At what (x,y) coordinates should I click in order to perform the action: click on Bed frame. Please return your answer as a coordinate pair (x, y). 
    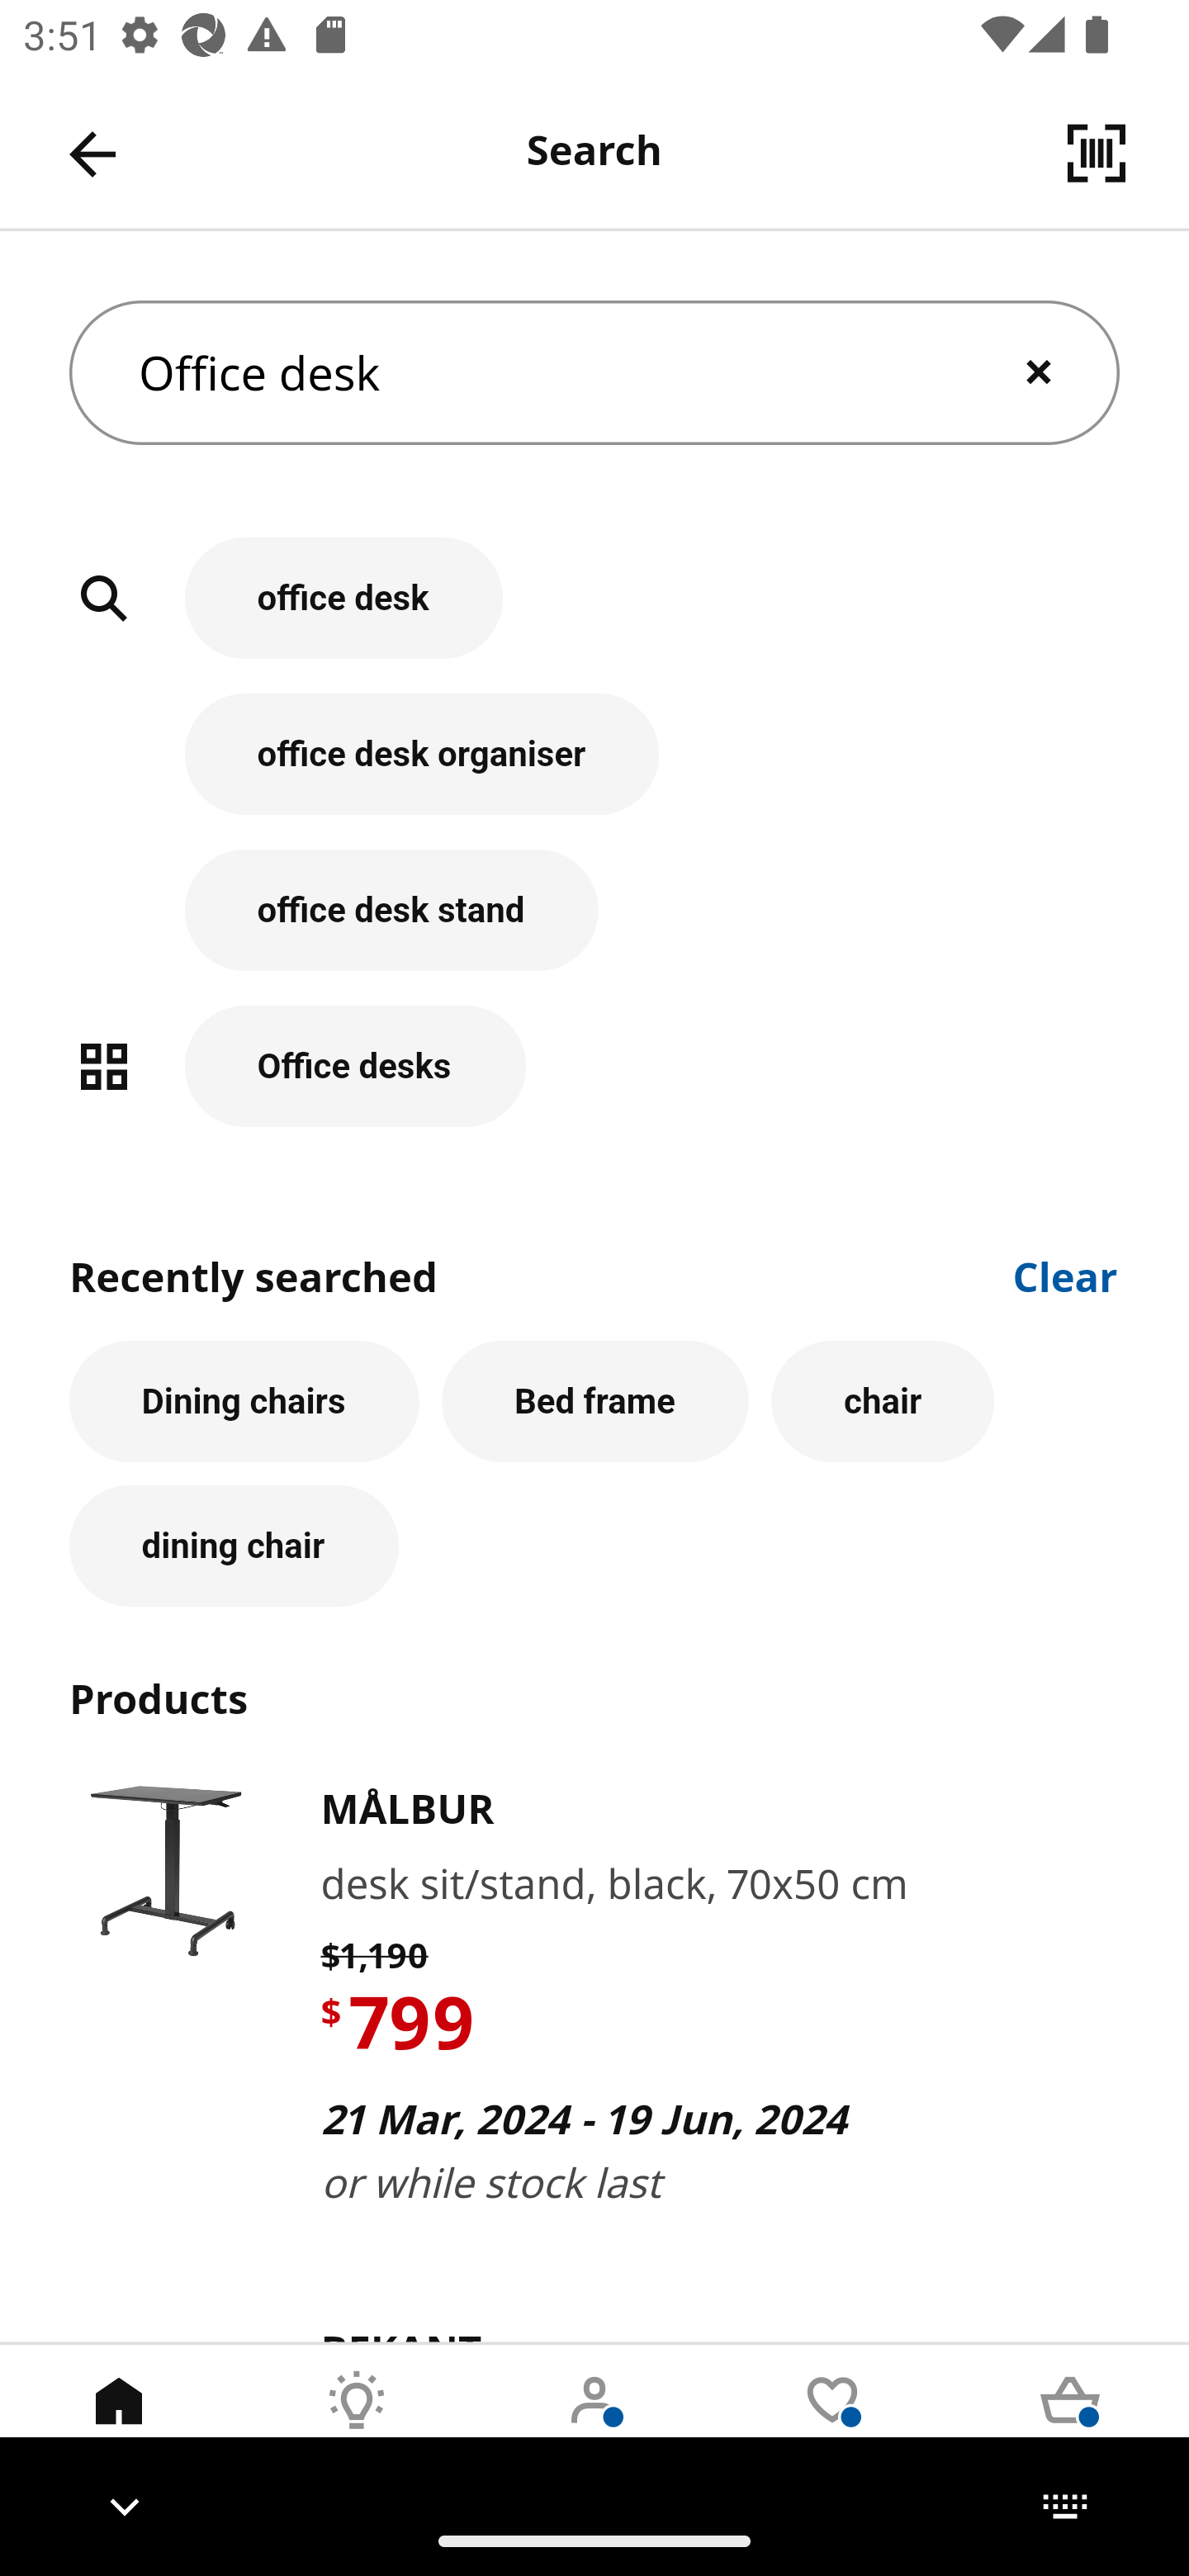
    Looking at the image, I should click on (595, 1402).